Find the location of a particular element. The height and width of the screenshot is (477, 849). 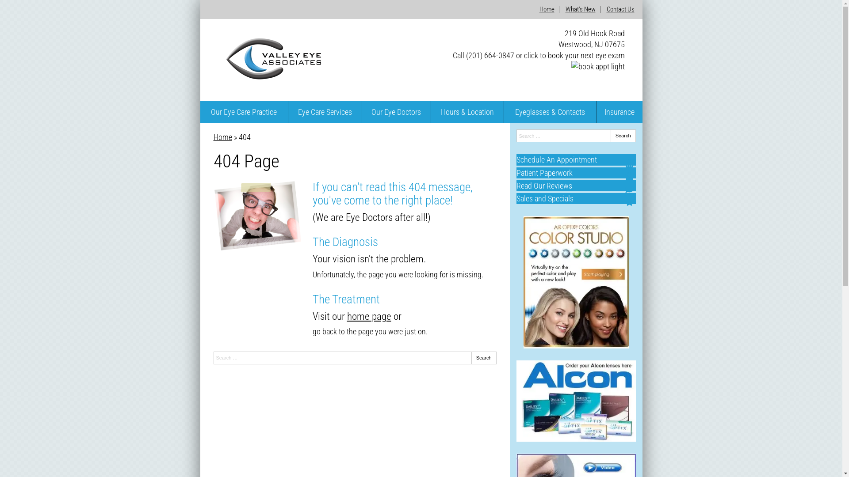

Our Eye Care Practice is located at coordinates (244, 112).